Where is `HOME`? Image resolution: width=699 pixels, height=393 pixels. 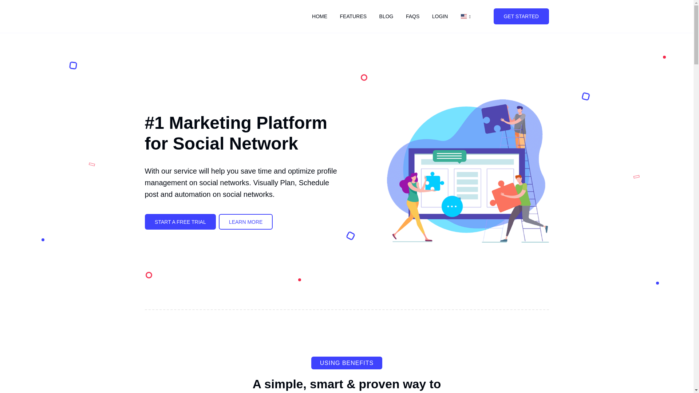
HOME is located at coordinates (320, 16).